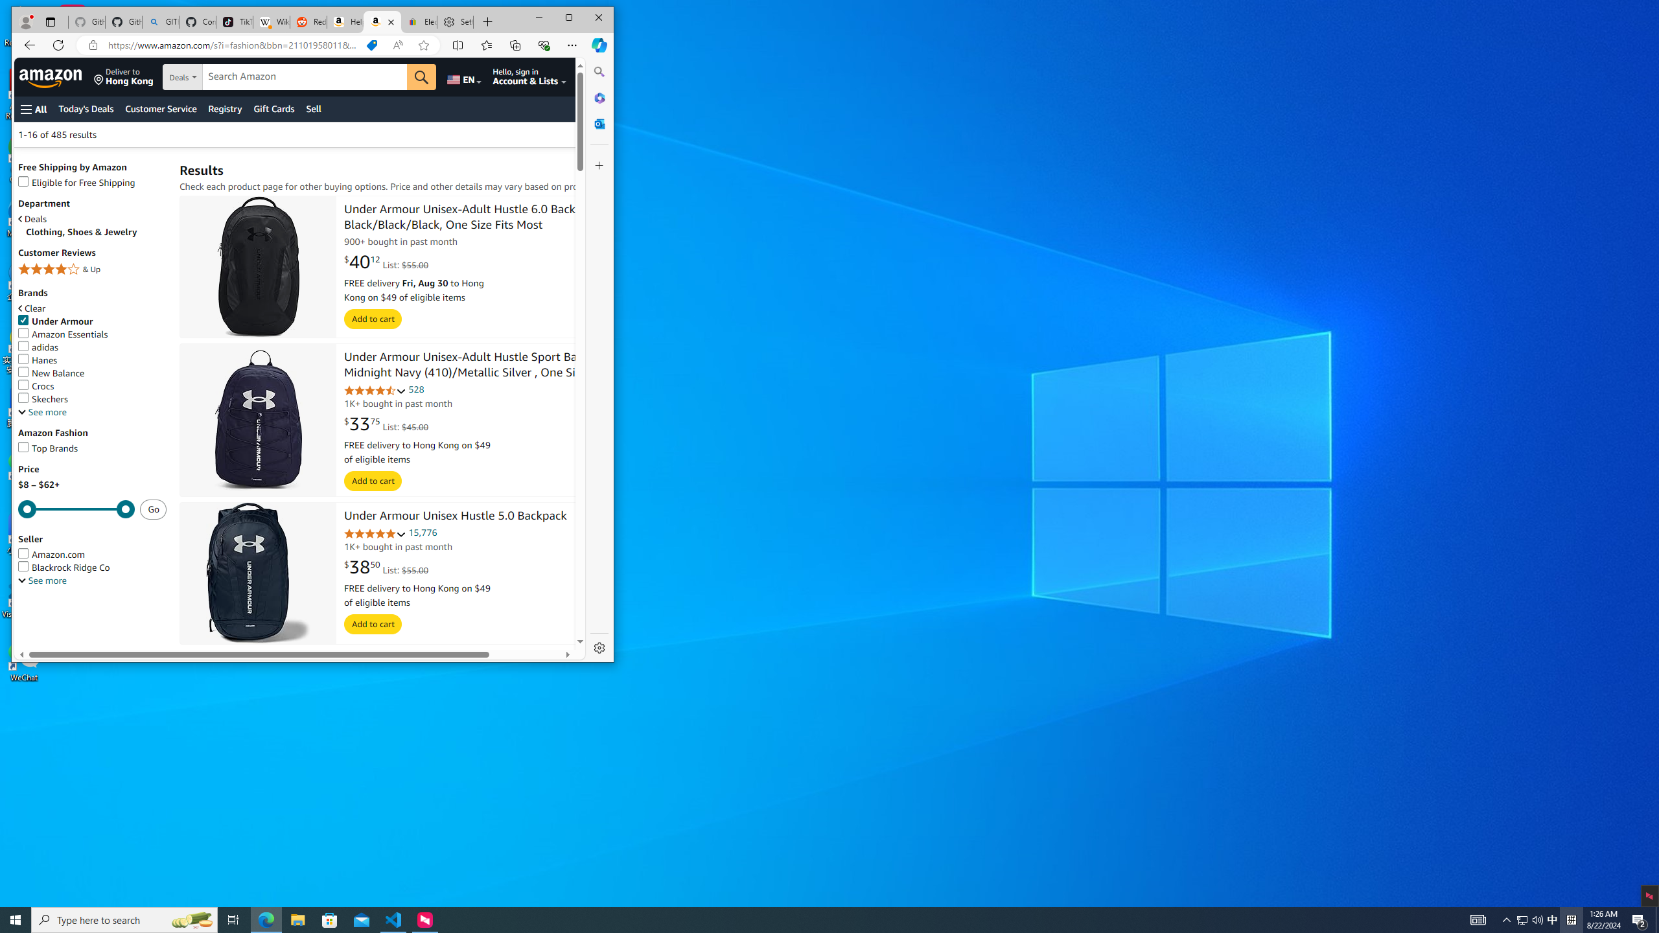 The height and width of the screenshot is (933, 1659). Describe the element at coordinates (63, 334) in the screenshot. I see `Amazon Essentials` at that location.